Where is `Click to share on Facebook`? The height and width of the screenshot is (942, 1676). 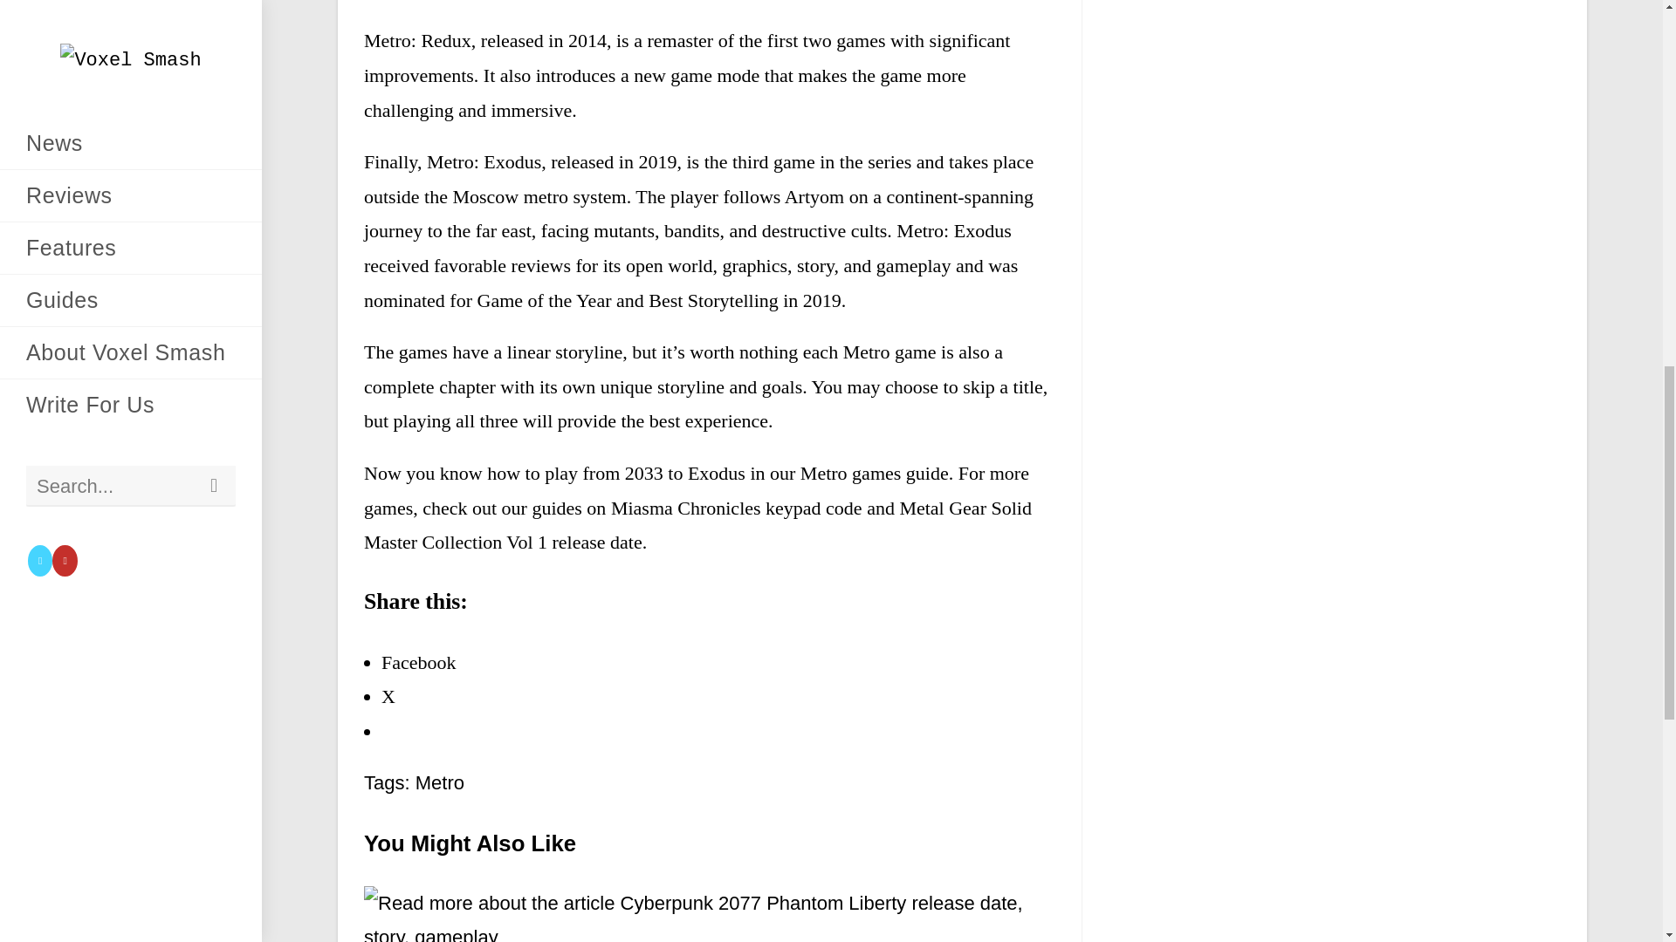
Click to share on Facebook is located at coordinates (419, 663).